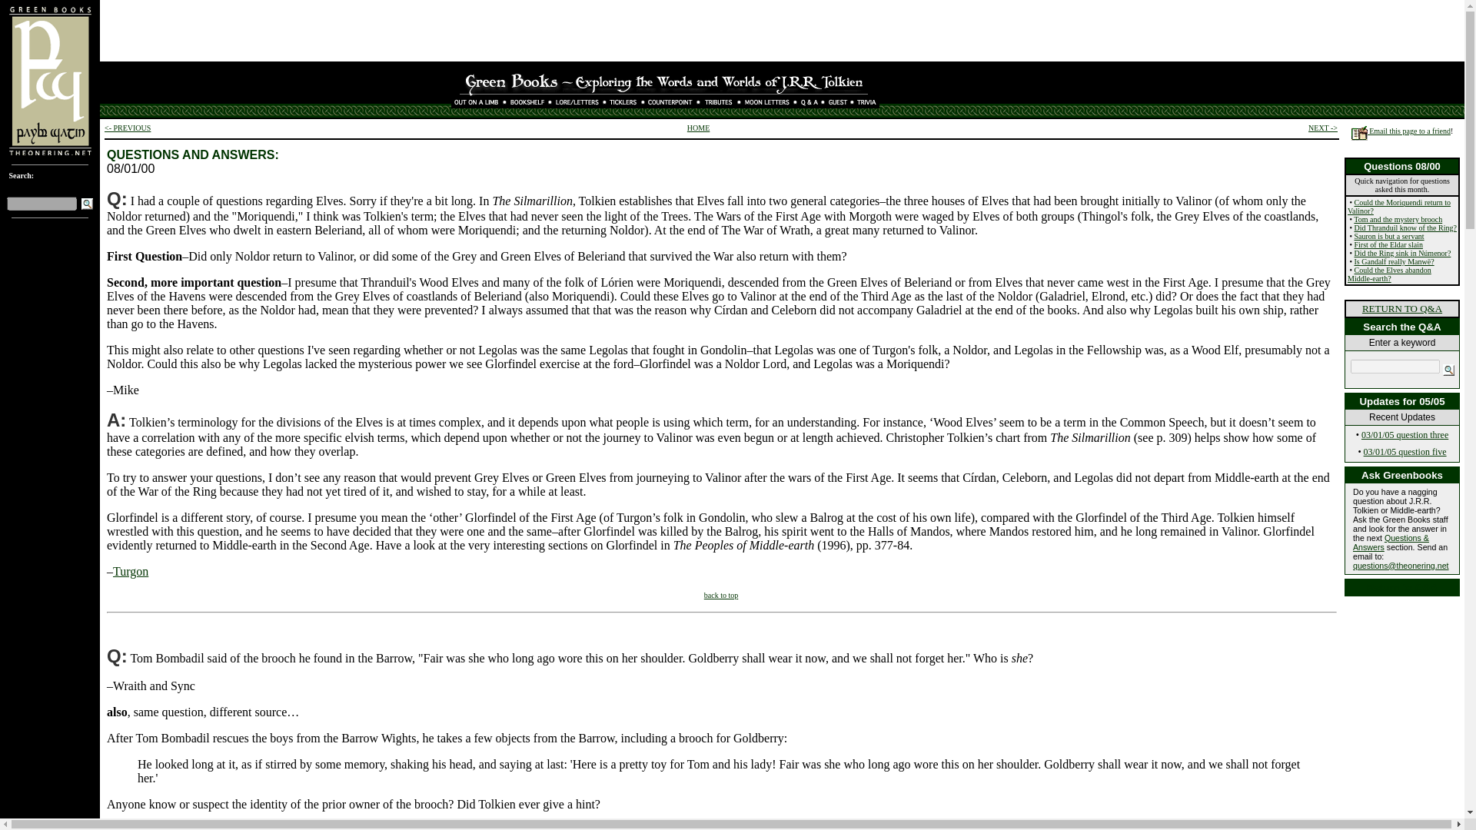 The height and width of the screenshot is (830, 1476). I want to click on Turgon, so click(131, 571).